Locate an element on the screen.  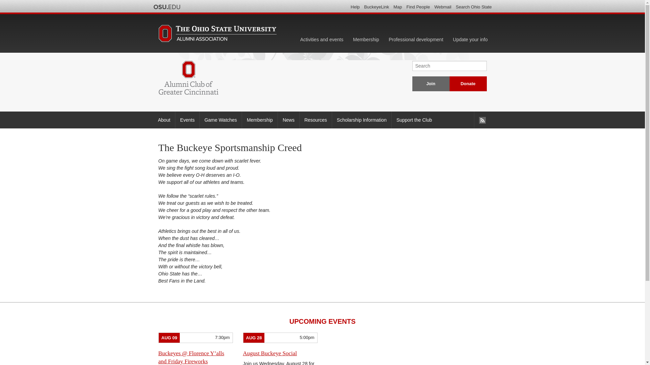
August Buckeye Social is located at coordinates (270, 353).